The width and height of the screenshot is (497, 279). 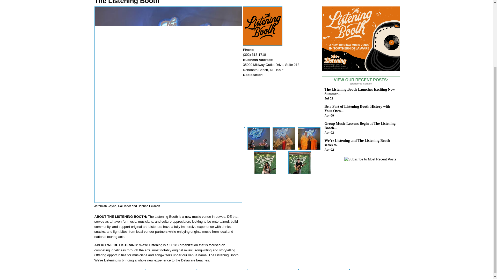 What do you see at coordinates (309, 138) in the screenshot?
I see `Russ Huxtable, Dar Williams and Marissa Lerer` at bounding box center [309, 138].